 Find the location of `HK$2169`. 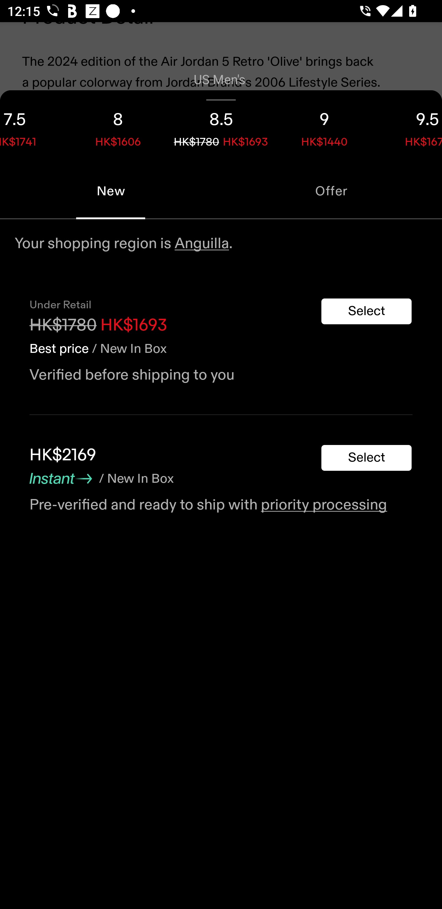

HK$2169 is located at coordinates (63, 455).